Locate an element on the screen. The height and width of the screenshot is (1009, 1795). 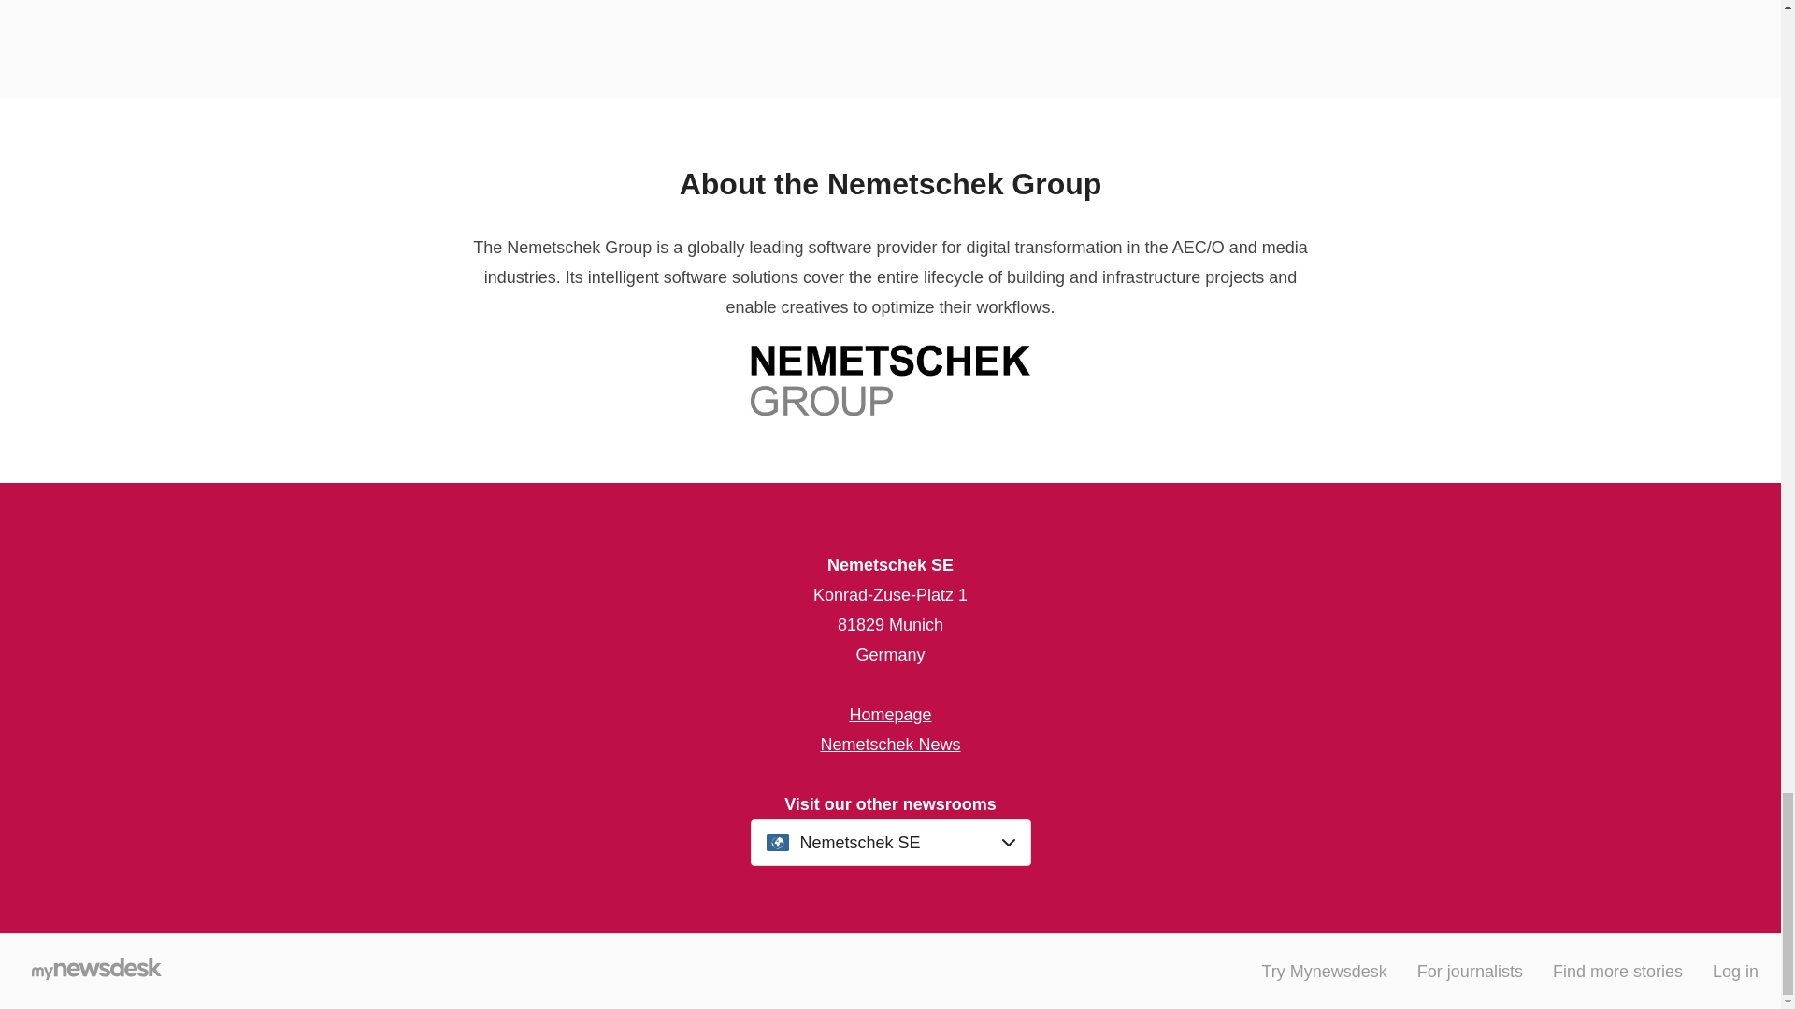
Nemetschek News is located at coordinates (890, 744).